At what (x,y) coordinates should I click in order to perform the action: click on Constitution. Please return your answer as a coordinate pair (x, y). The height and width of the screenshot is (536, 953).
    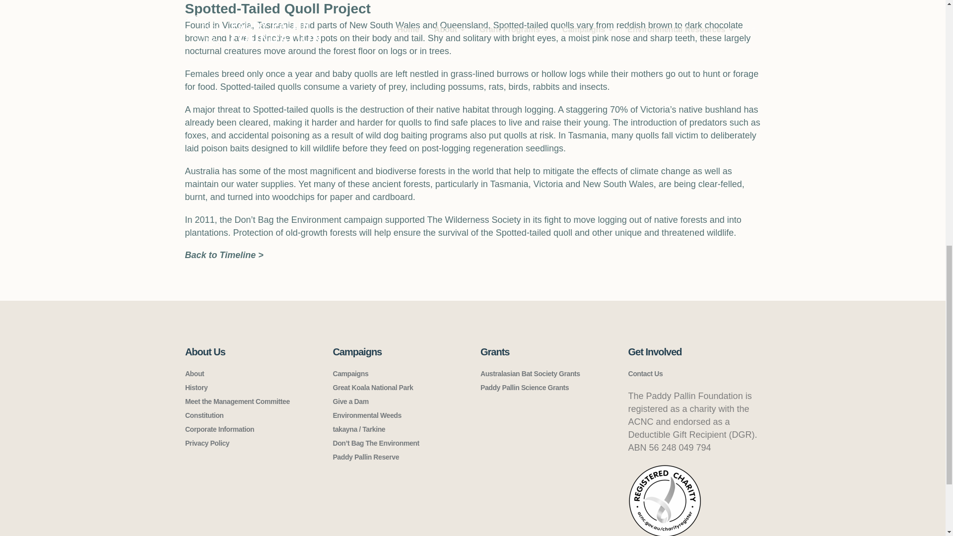
    Looking at the image, I should click on (204, 415).